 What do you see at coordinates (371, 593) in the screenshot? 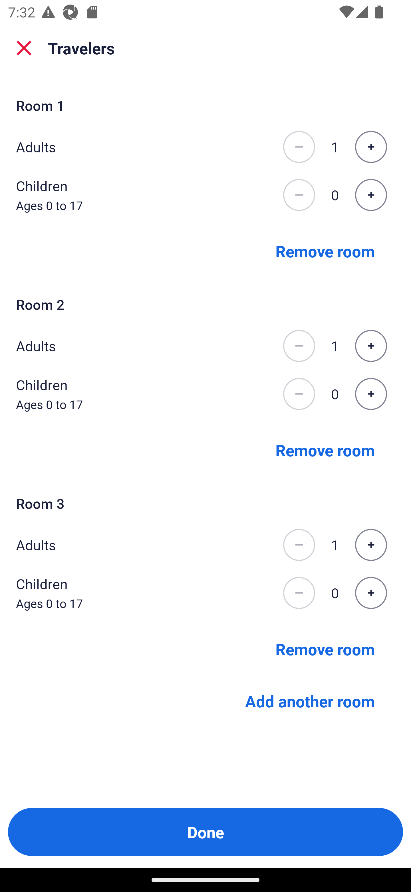
I see `Increase the number of children` at bounding box center [371, 593].